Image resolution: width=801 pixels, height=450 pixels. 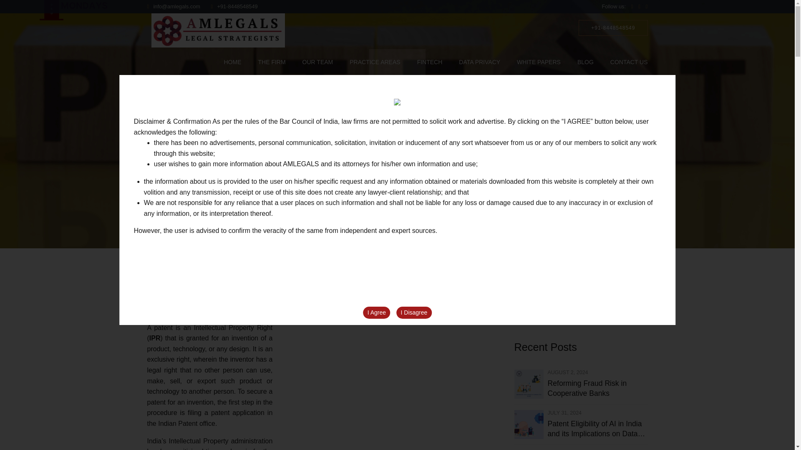 What do you see at coordinates (629, 62) in the screenshot?
I see `CONTACT US` at bounding box center [629, 62].